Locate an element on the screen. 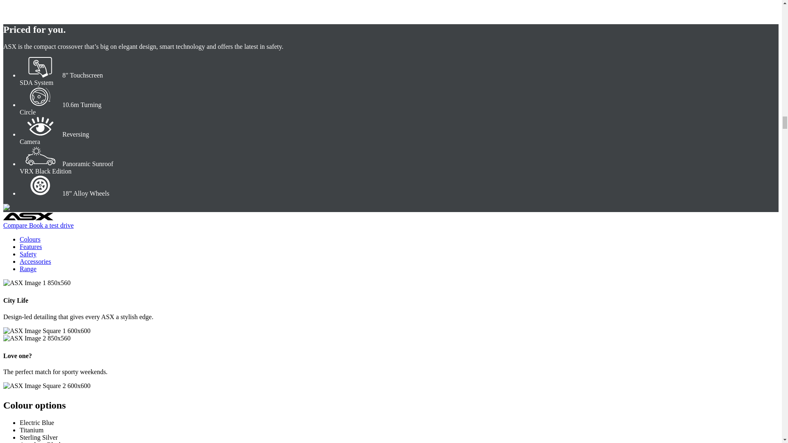 This screenshot has height=443, width=788. Colours is located at coordinates (30, 239).